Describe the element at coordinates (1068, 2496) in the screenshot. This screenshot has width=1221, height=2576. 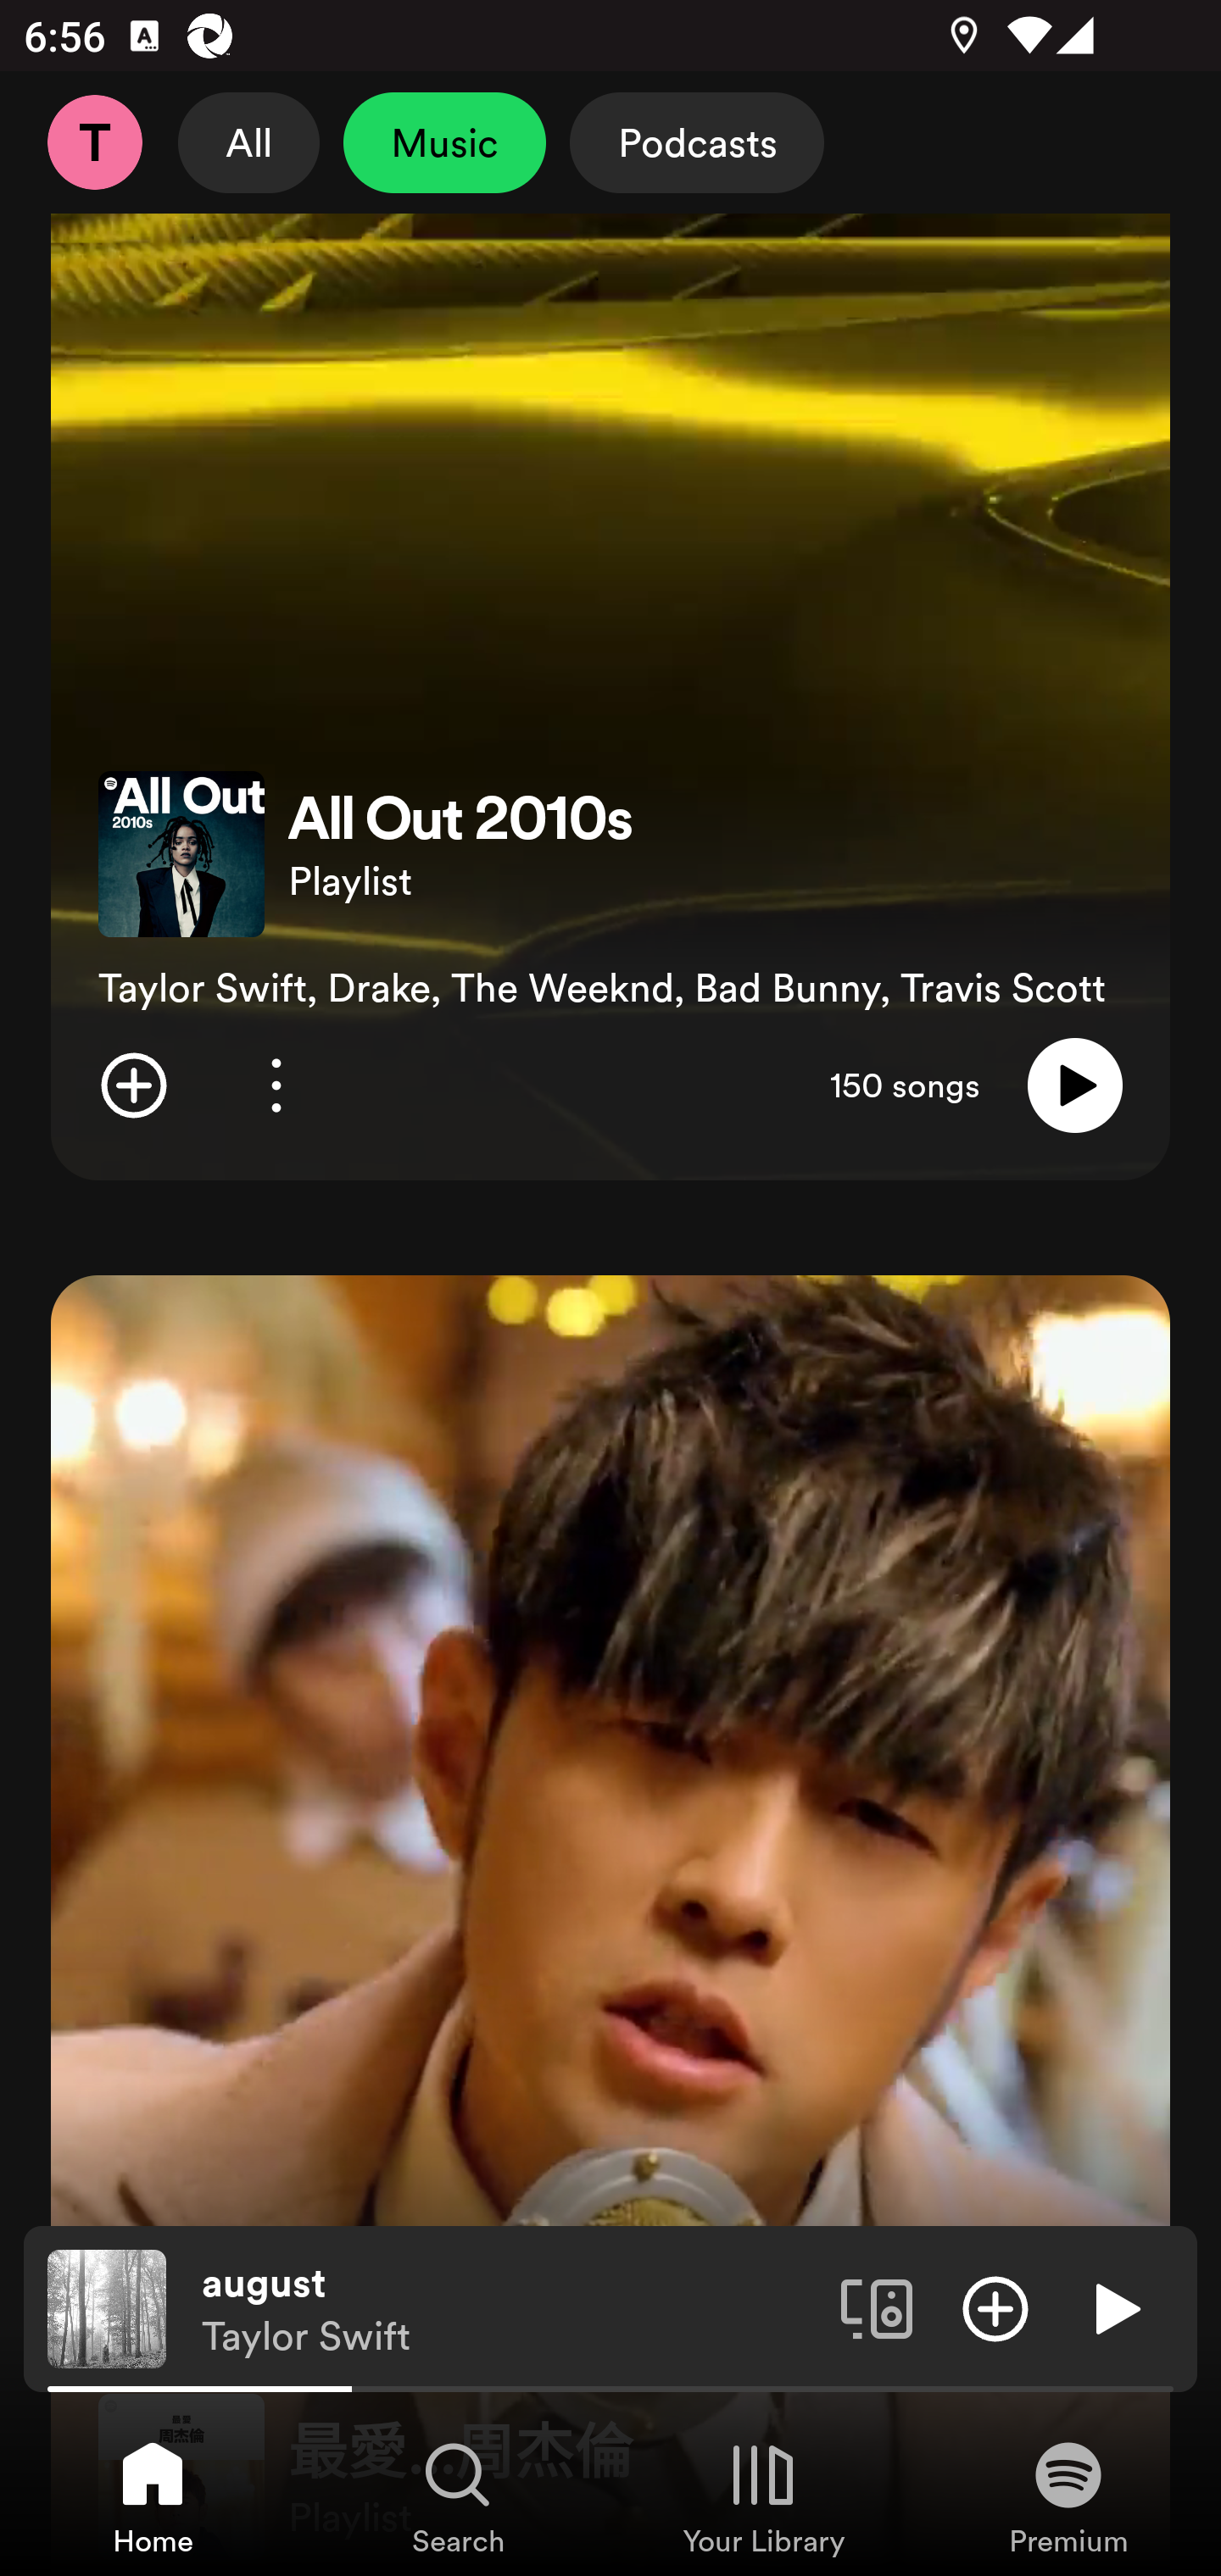
I see `Premium, Tab 4 of 4 Premium Premium` at that location.